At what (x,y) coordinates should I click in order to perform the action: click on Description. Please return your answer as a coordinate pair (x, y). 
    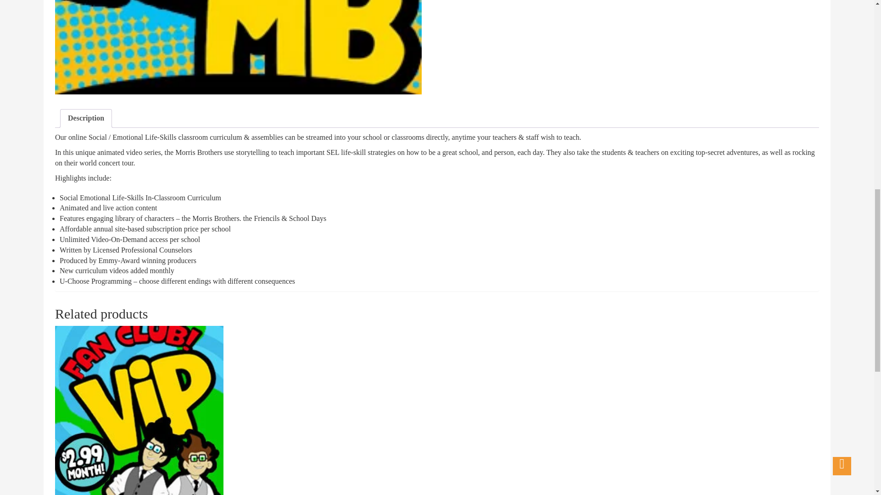
    Looking at the image, I should click on (85, 118).